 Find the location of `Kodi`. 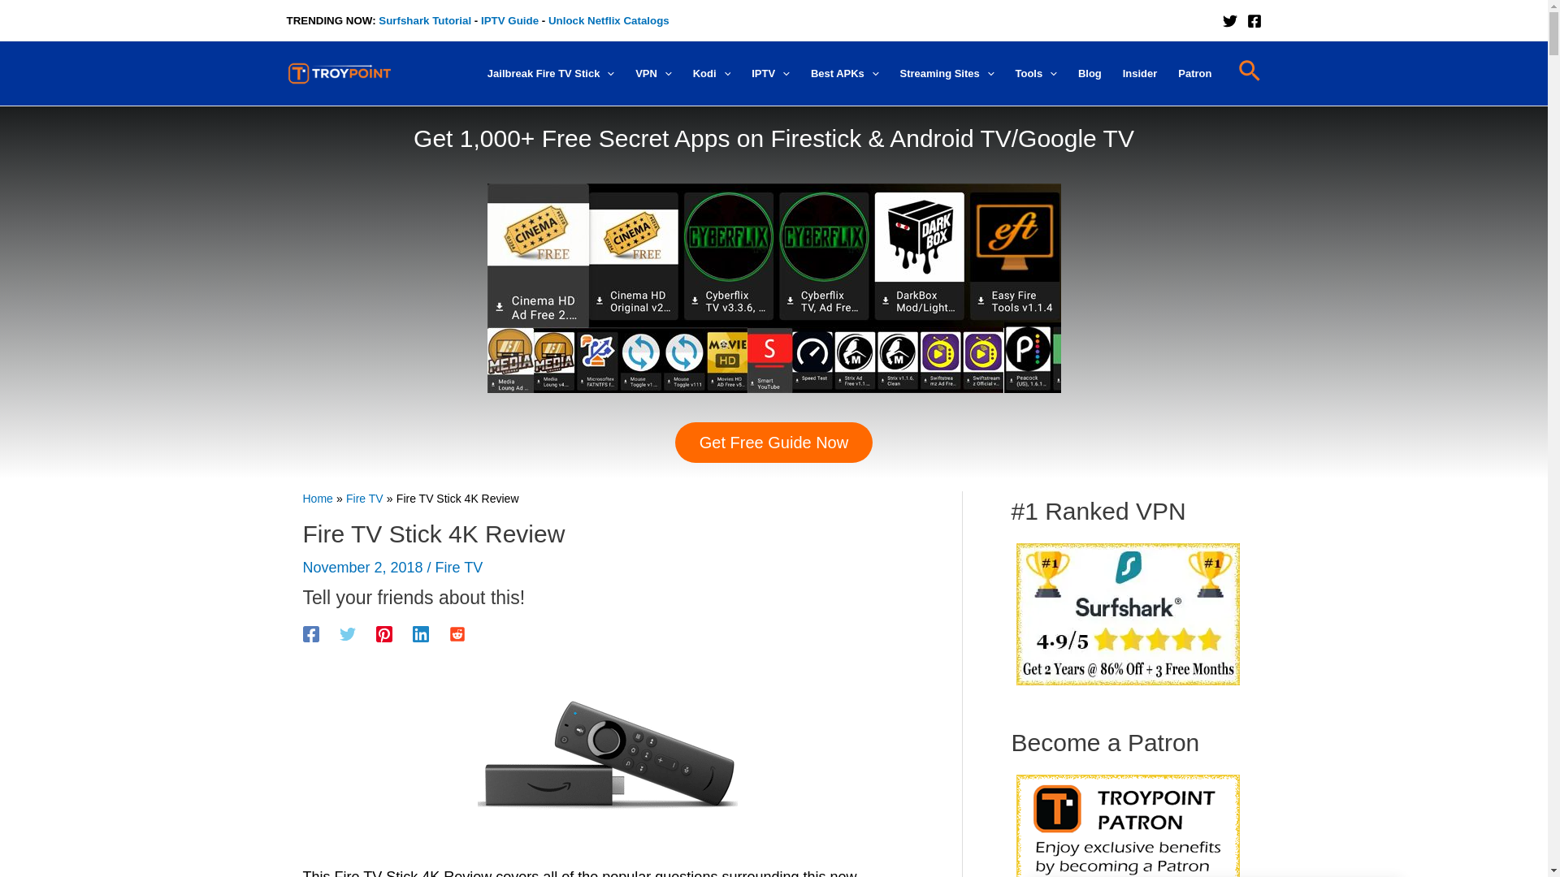

Kodi is located at coordinates (712, 74).